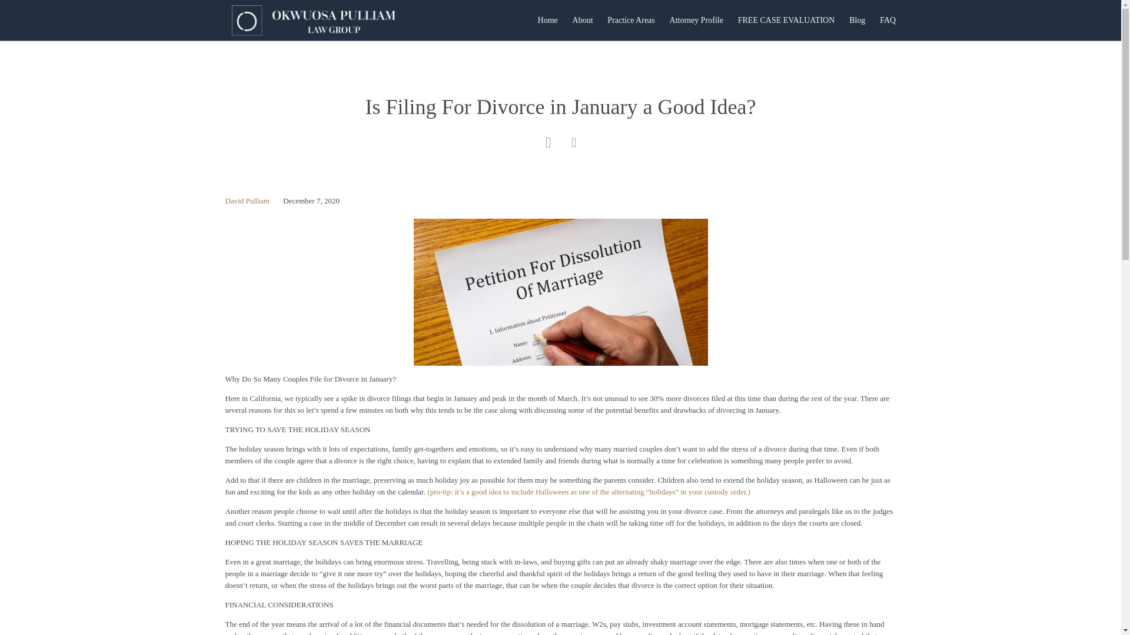 The height and width of the screenshot is (635, 1130). What do you see at coordinates (696, 20) in the screenshot?
I see `Attorney Profile` at bounding box center [696, 20].